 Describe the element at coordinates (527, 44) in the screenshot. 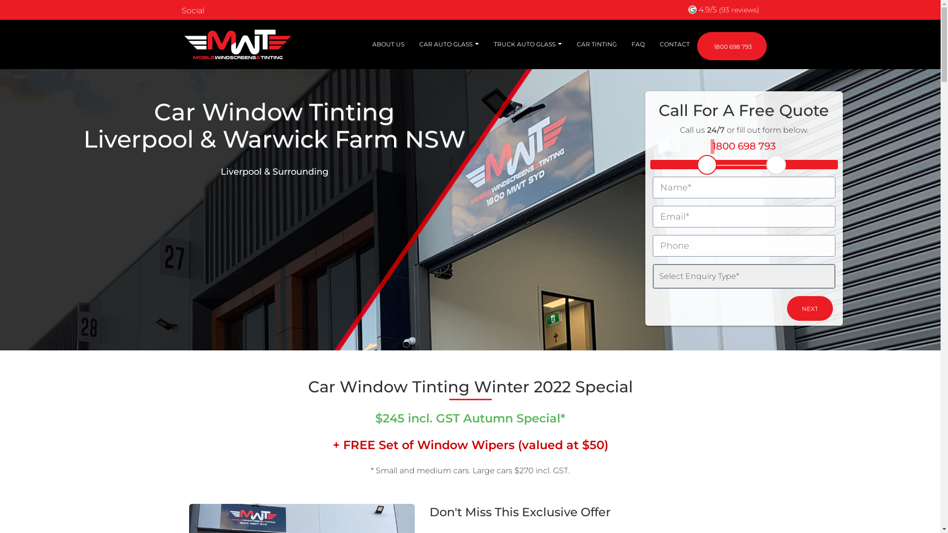

I see `TRUCK AUTO GLASS` at that location.